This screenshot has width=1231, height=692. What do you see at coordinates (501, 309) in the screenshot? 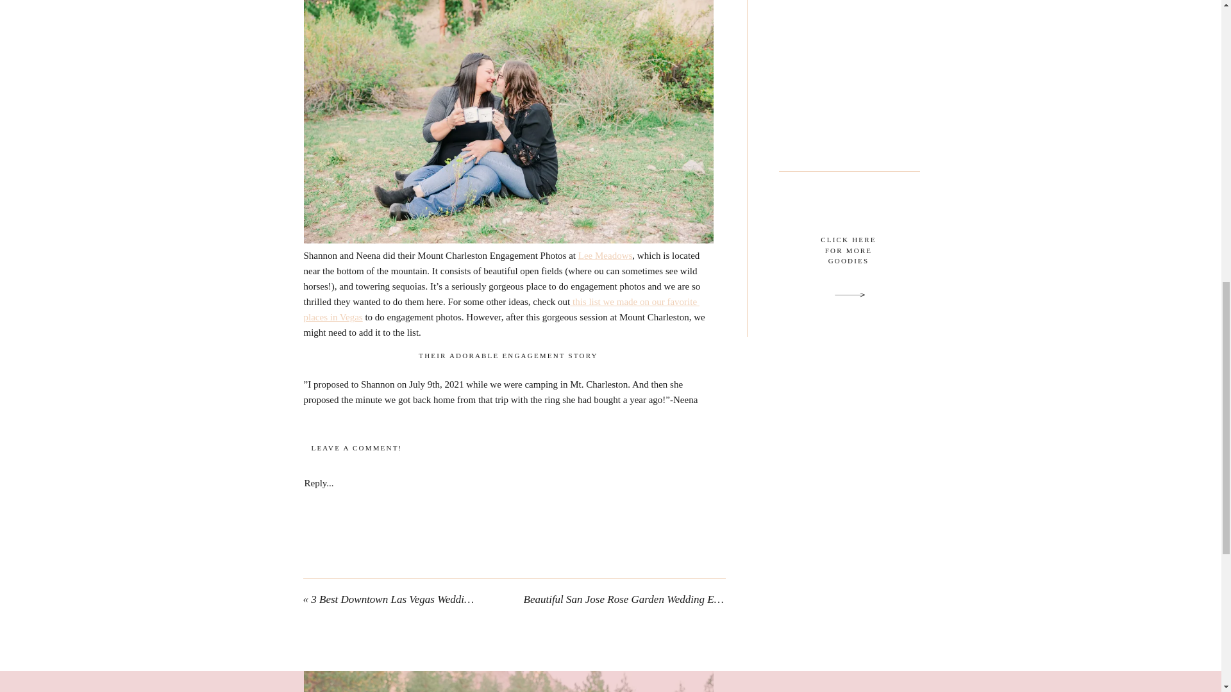
I see ` this list we made on our favorite places in Vegas` at bounding box center [501, 309].